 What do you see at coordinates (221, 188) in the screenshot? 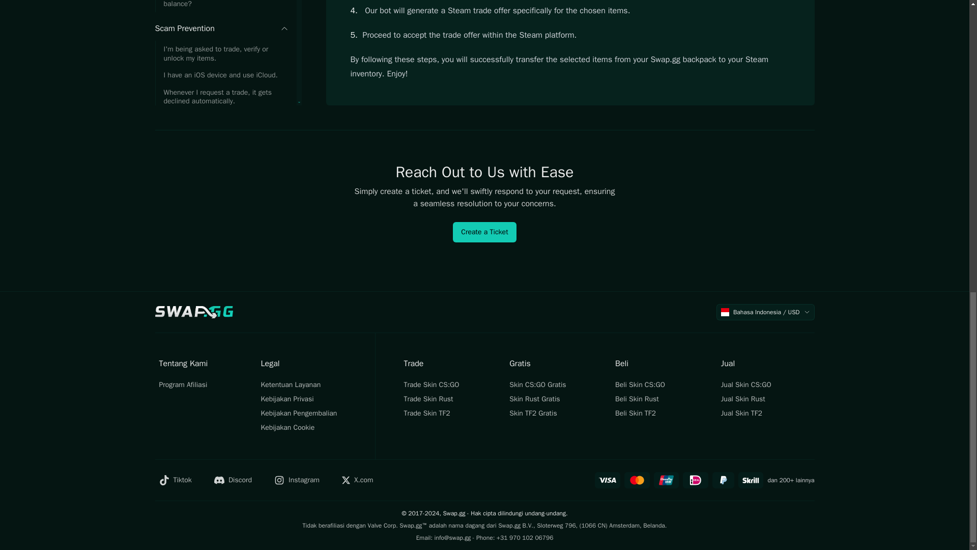
I see `What do I need to be able to use Swap.gg?` at bounding box center [221, 188].